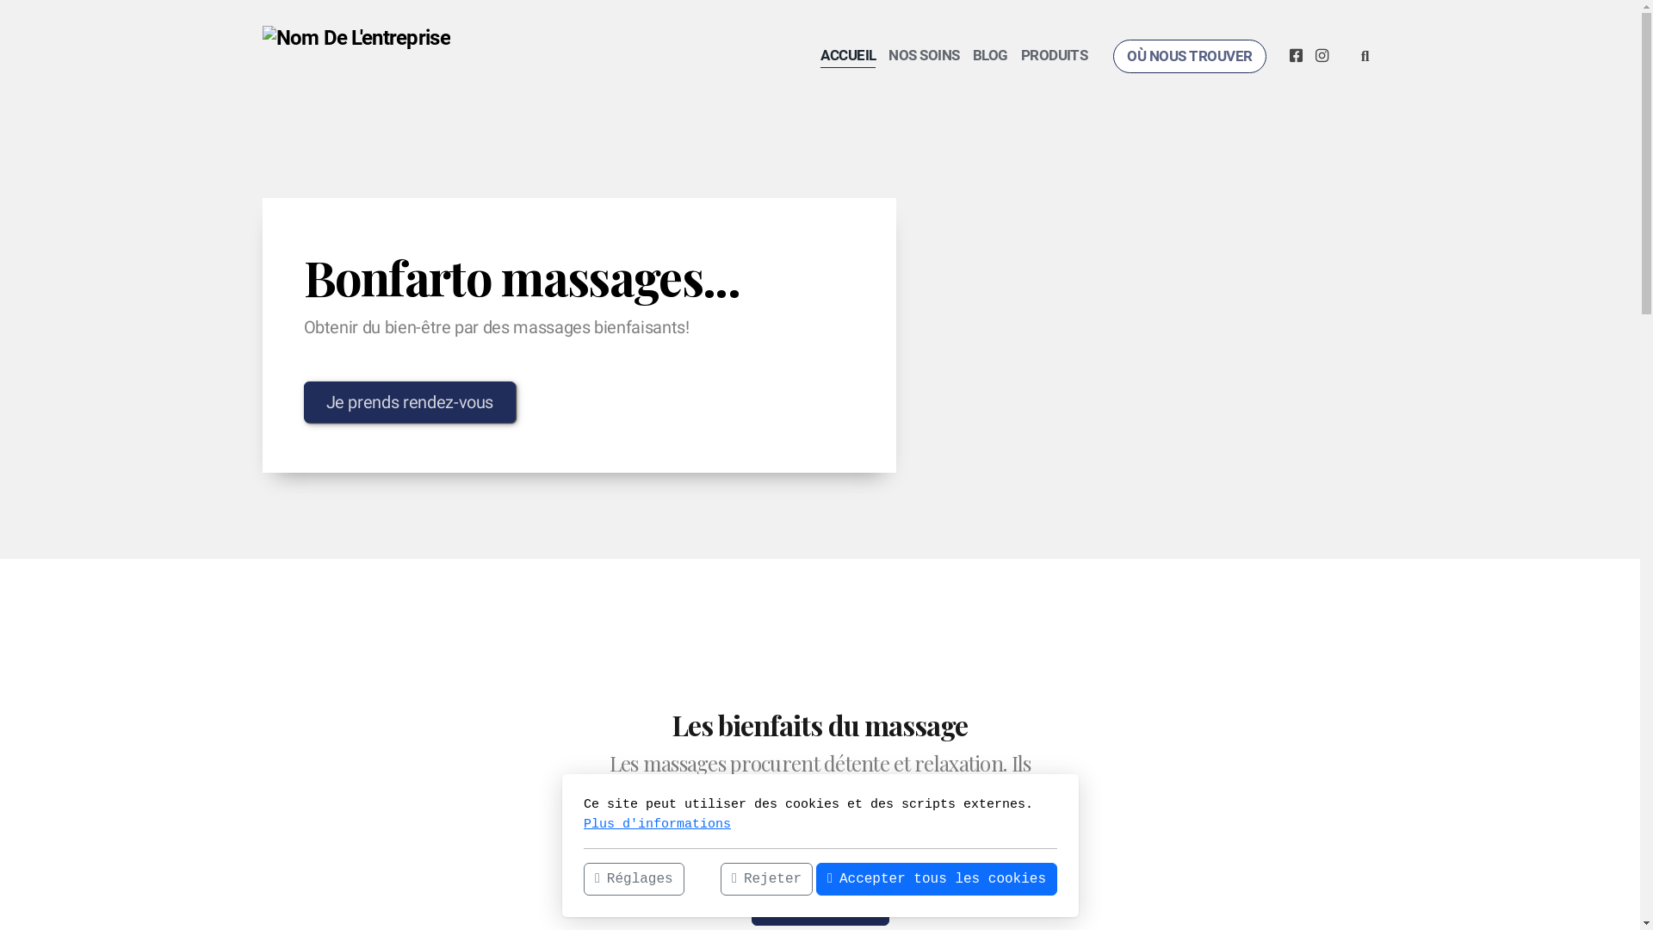 The image size is (1653, 930). What do you see at coordinates (924, 56) in the screenshot?
I see `NOS SOINS` at bounding box center [924, 56].